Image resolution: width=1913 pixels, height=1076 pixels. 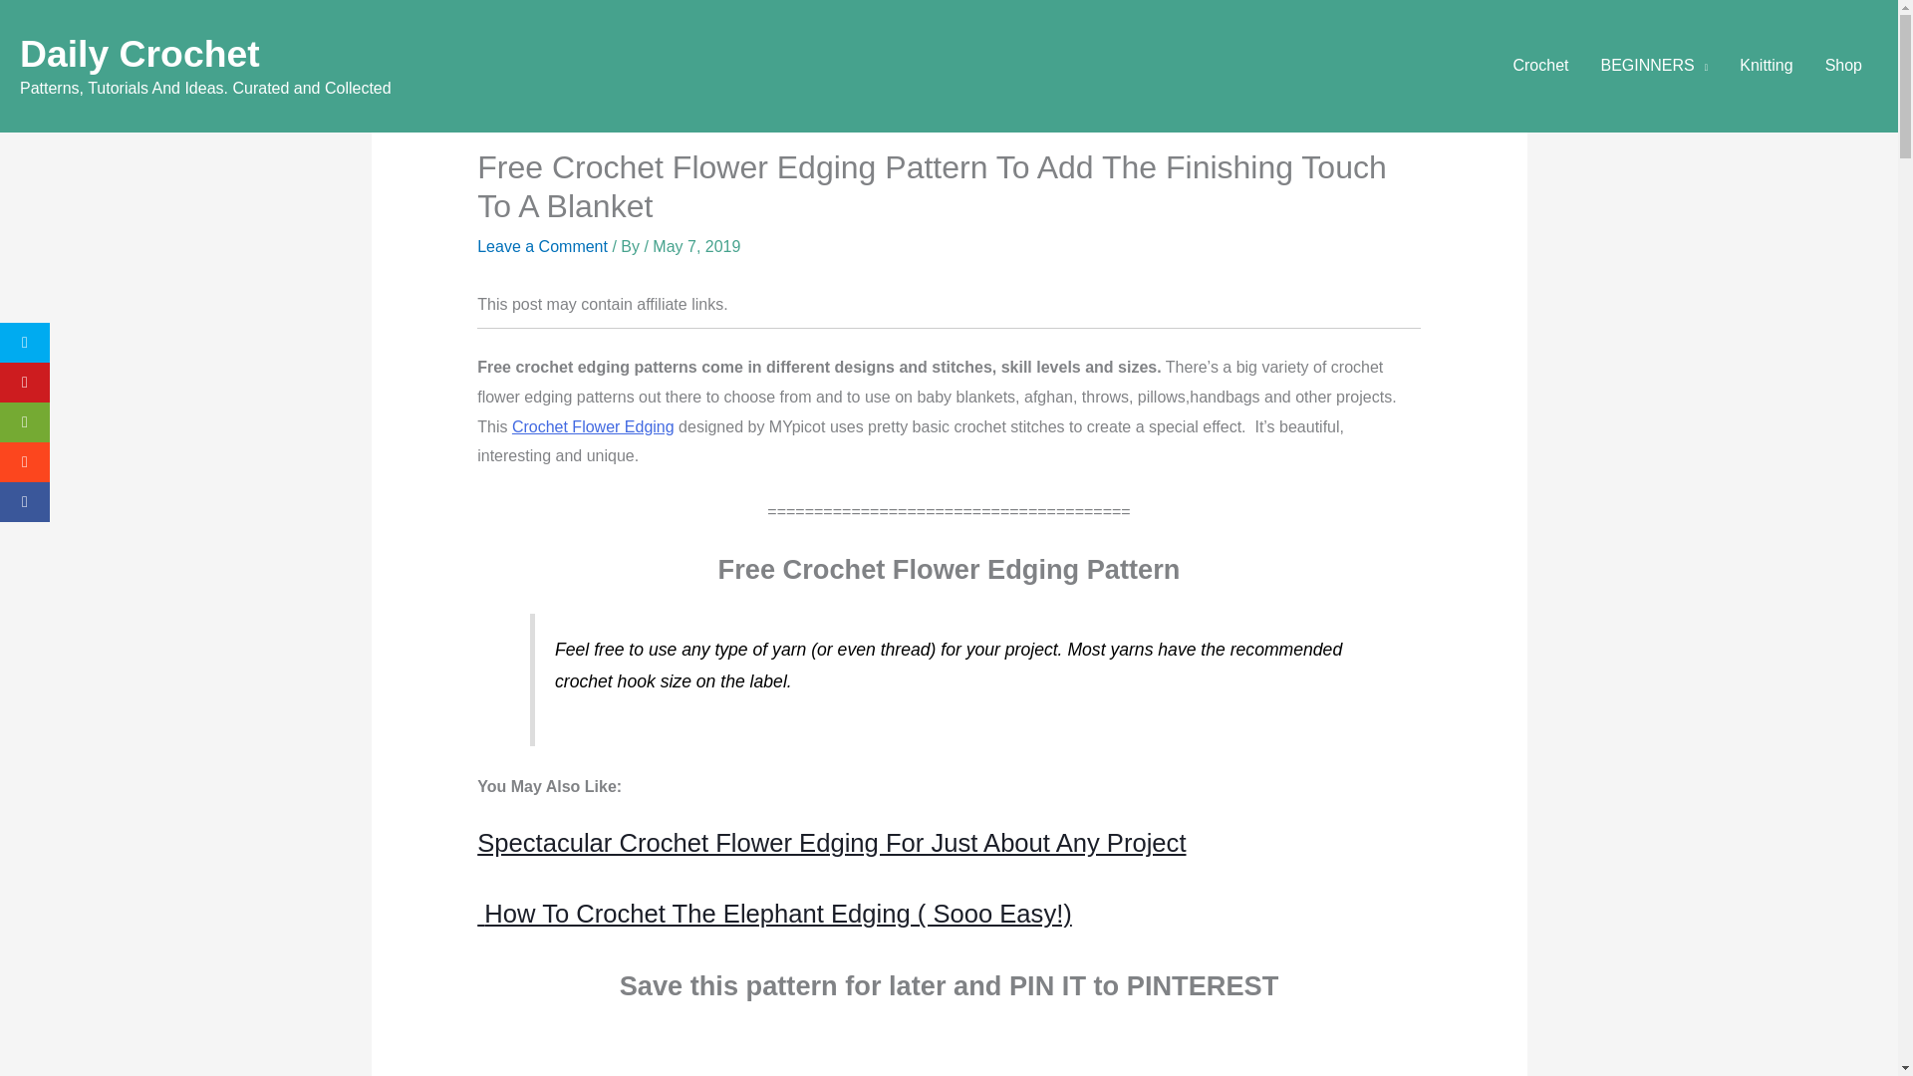 I want to click on Daily Crochet, so click(x=139, y=54).